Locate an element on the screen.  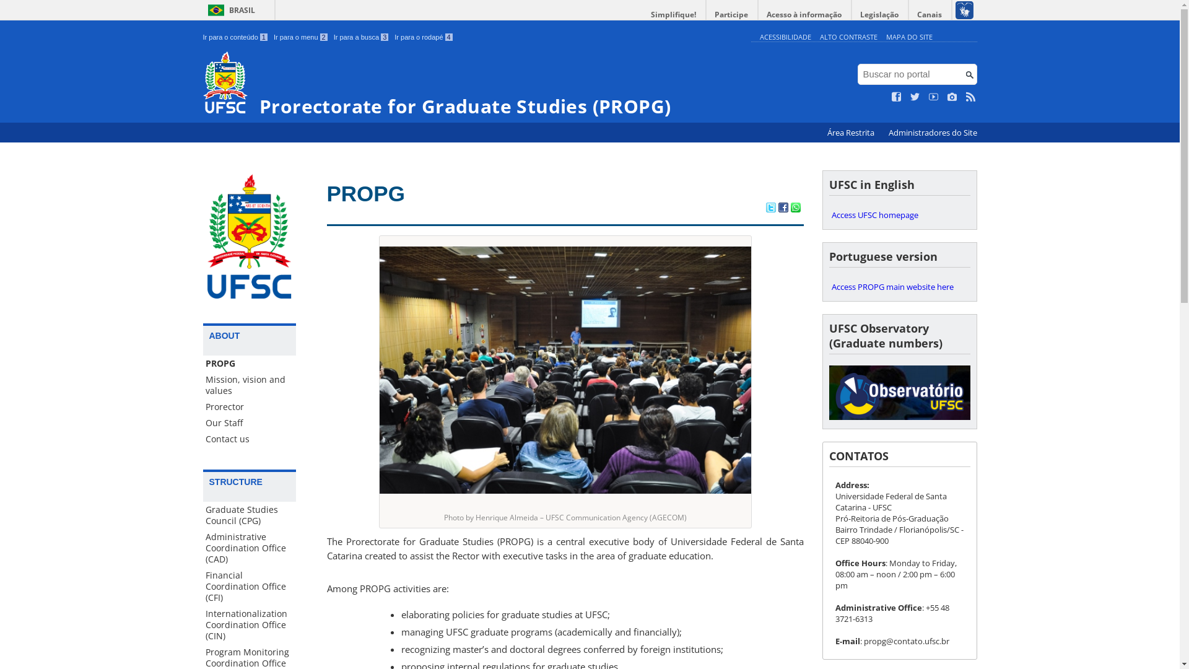
Ir para a busca 3 is located at coordinates (362, 37).